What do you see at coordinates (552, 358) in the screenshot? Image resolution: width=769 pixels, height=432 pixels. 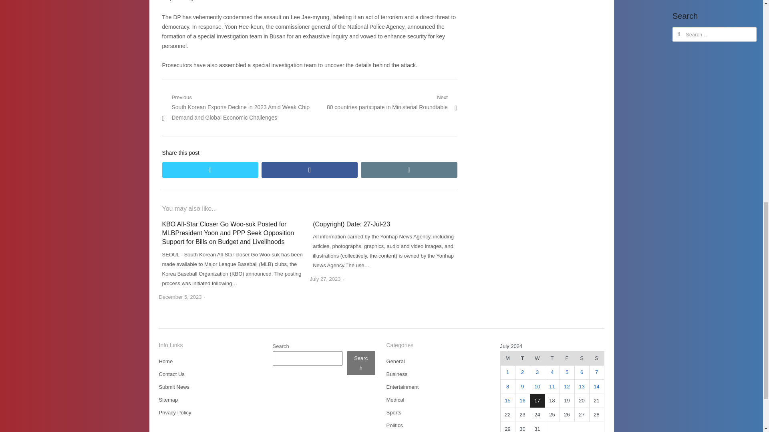 I see `Thursday` at bounding box center [552, 358].